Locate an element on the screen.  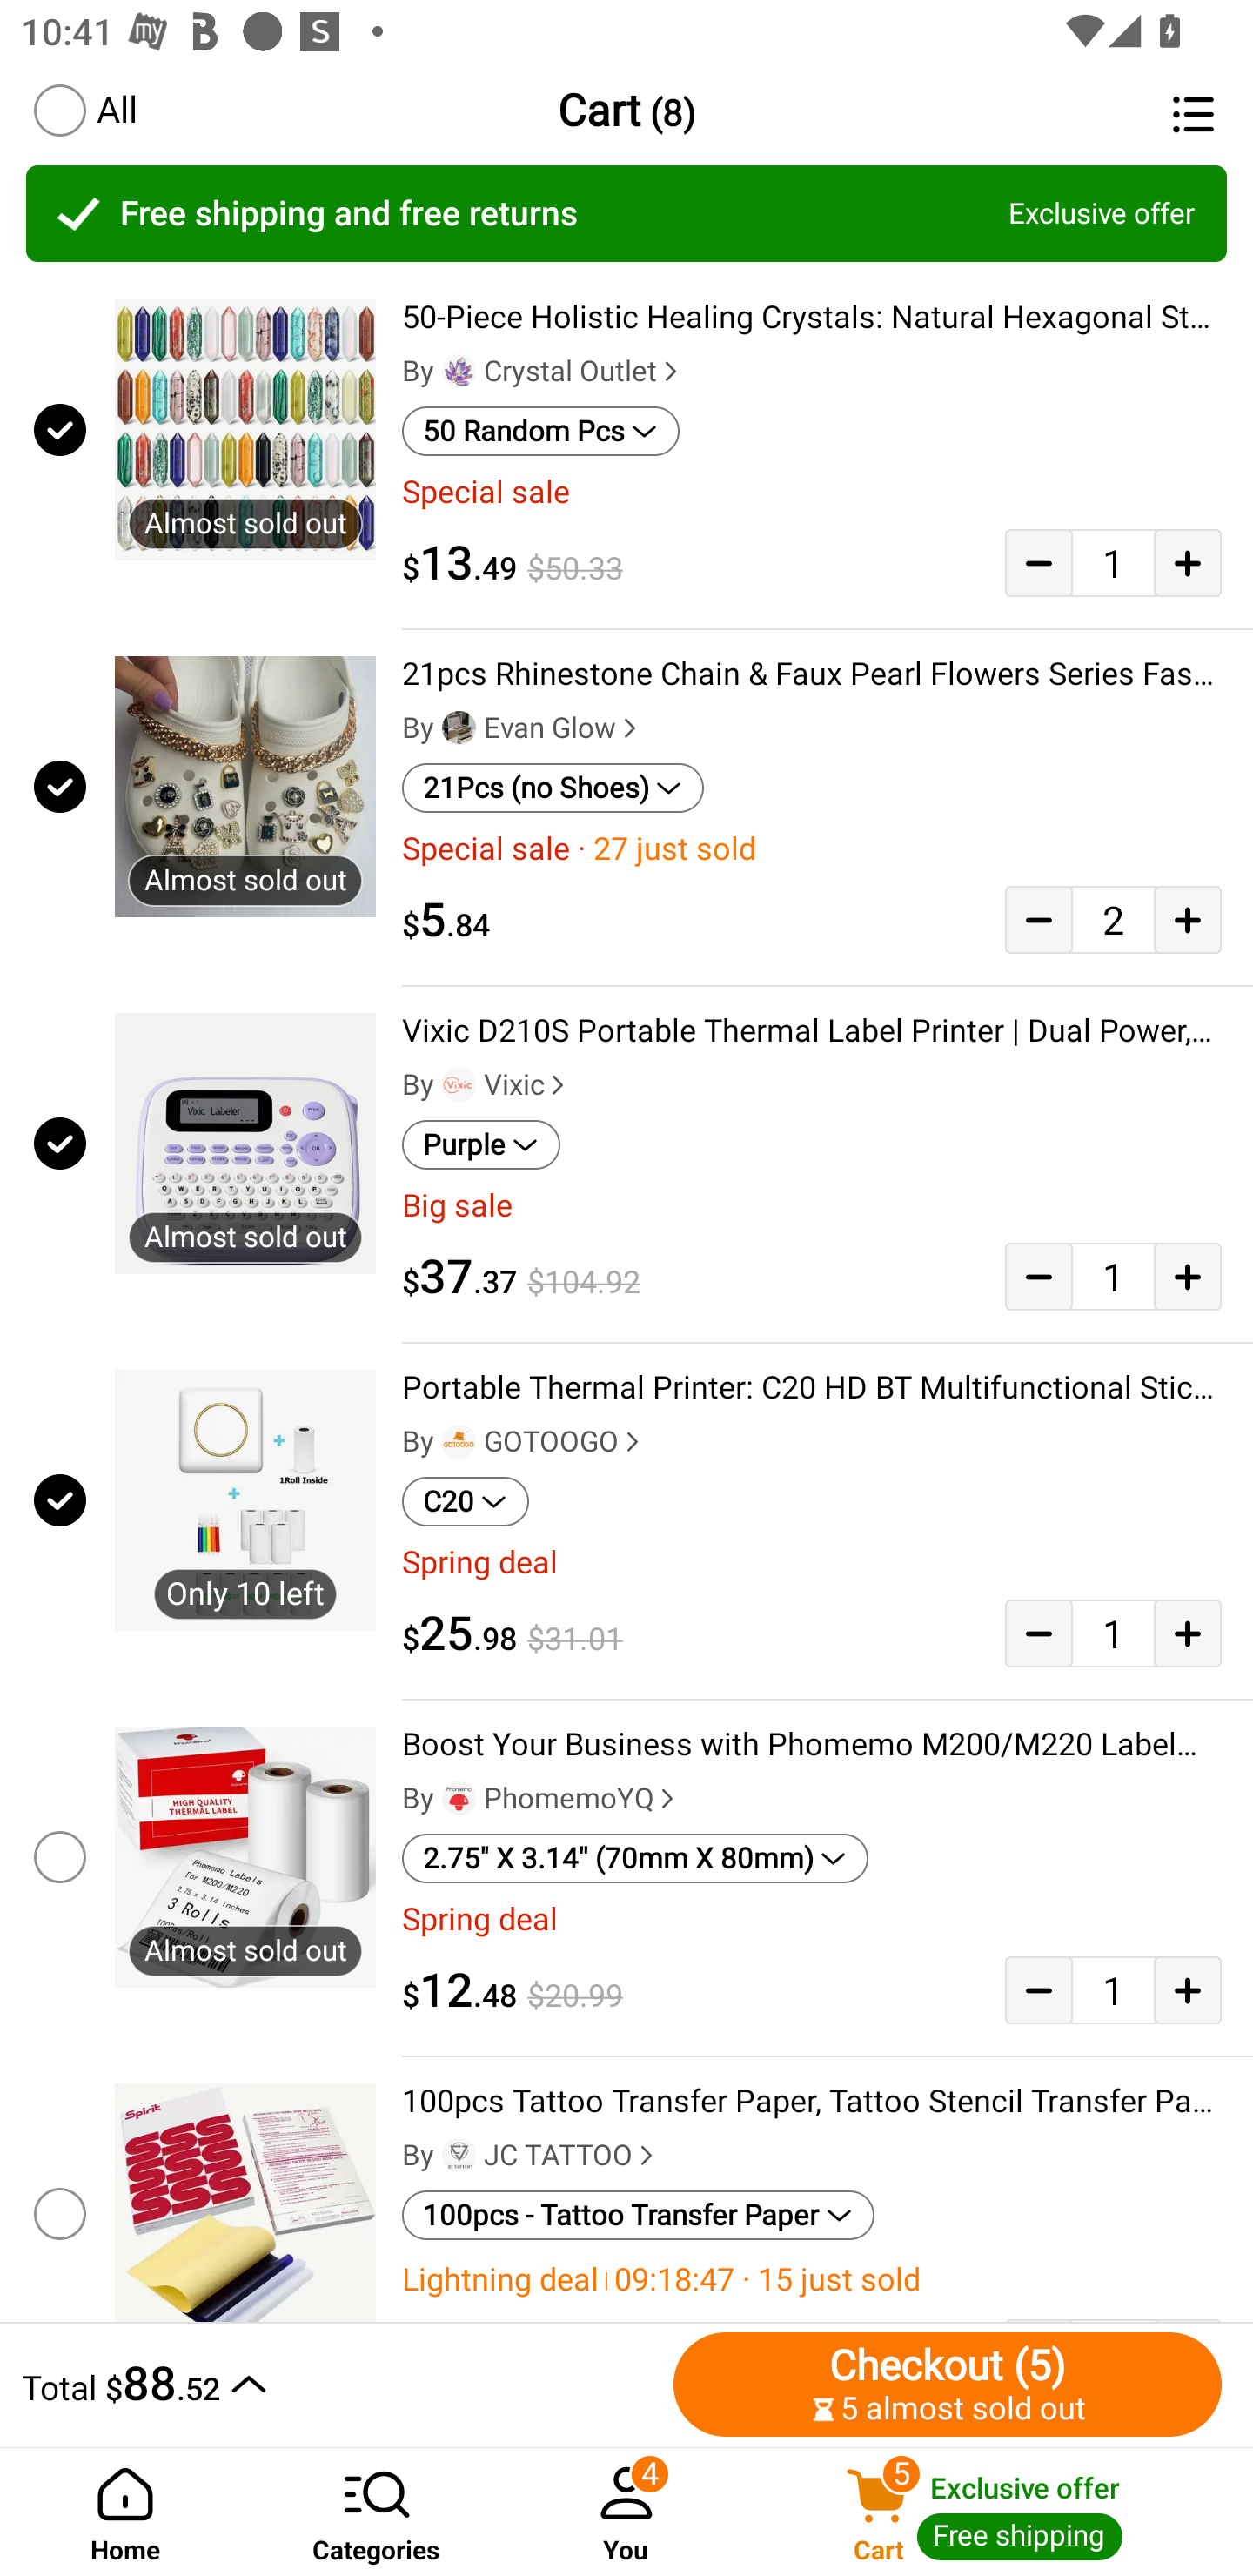
By Crystal Outlet is located at coordinates (543, 372).